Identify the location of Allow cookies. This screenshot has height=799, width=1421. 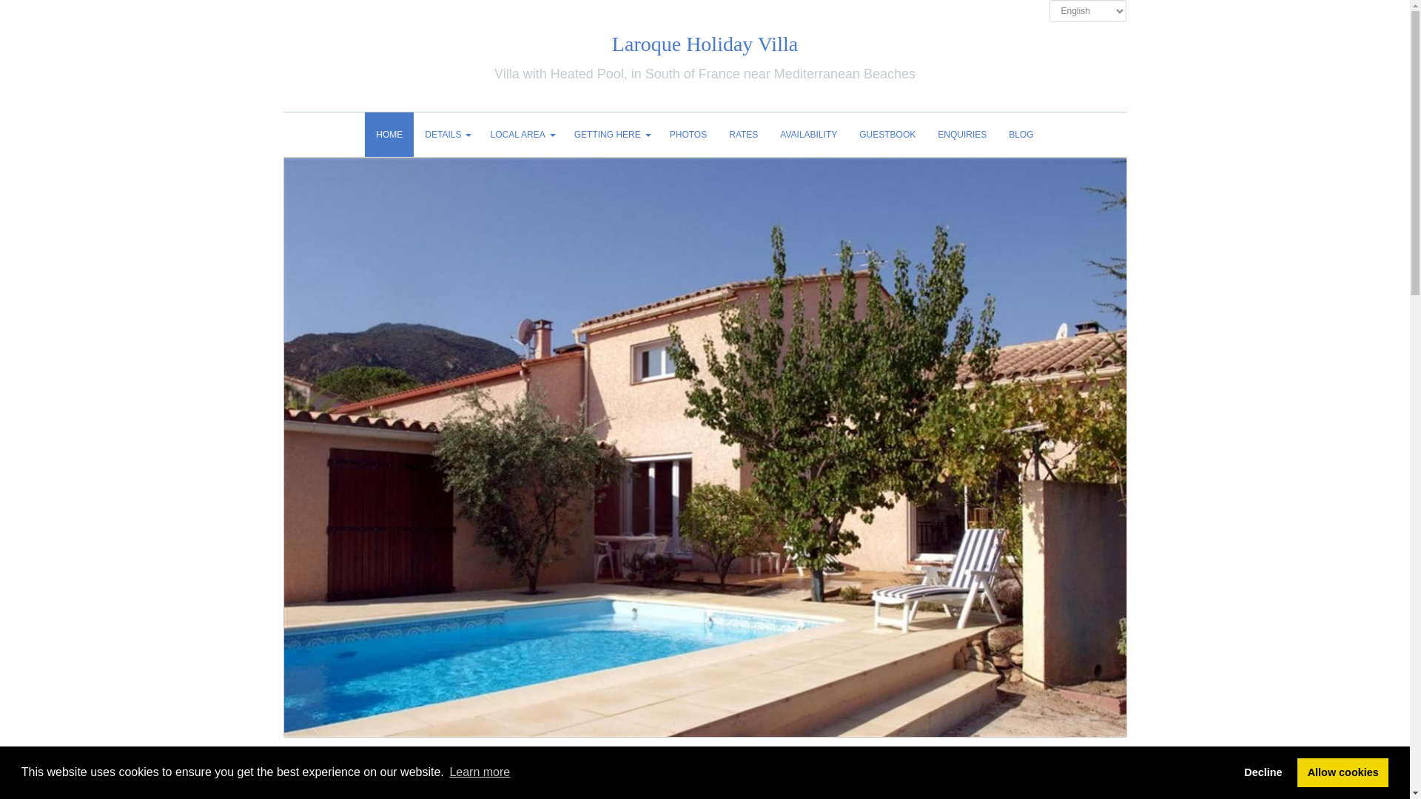
(1343, 772).